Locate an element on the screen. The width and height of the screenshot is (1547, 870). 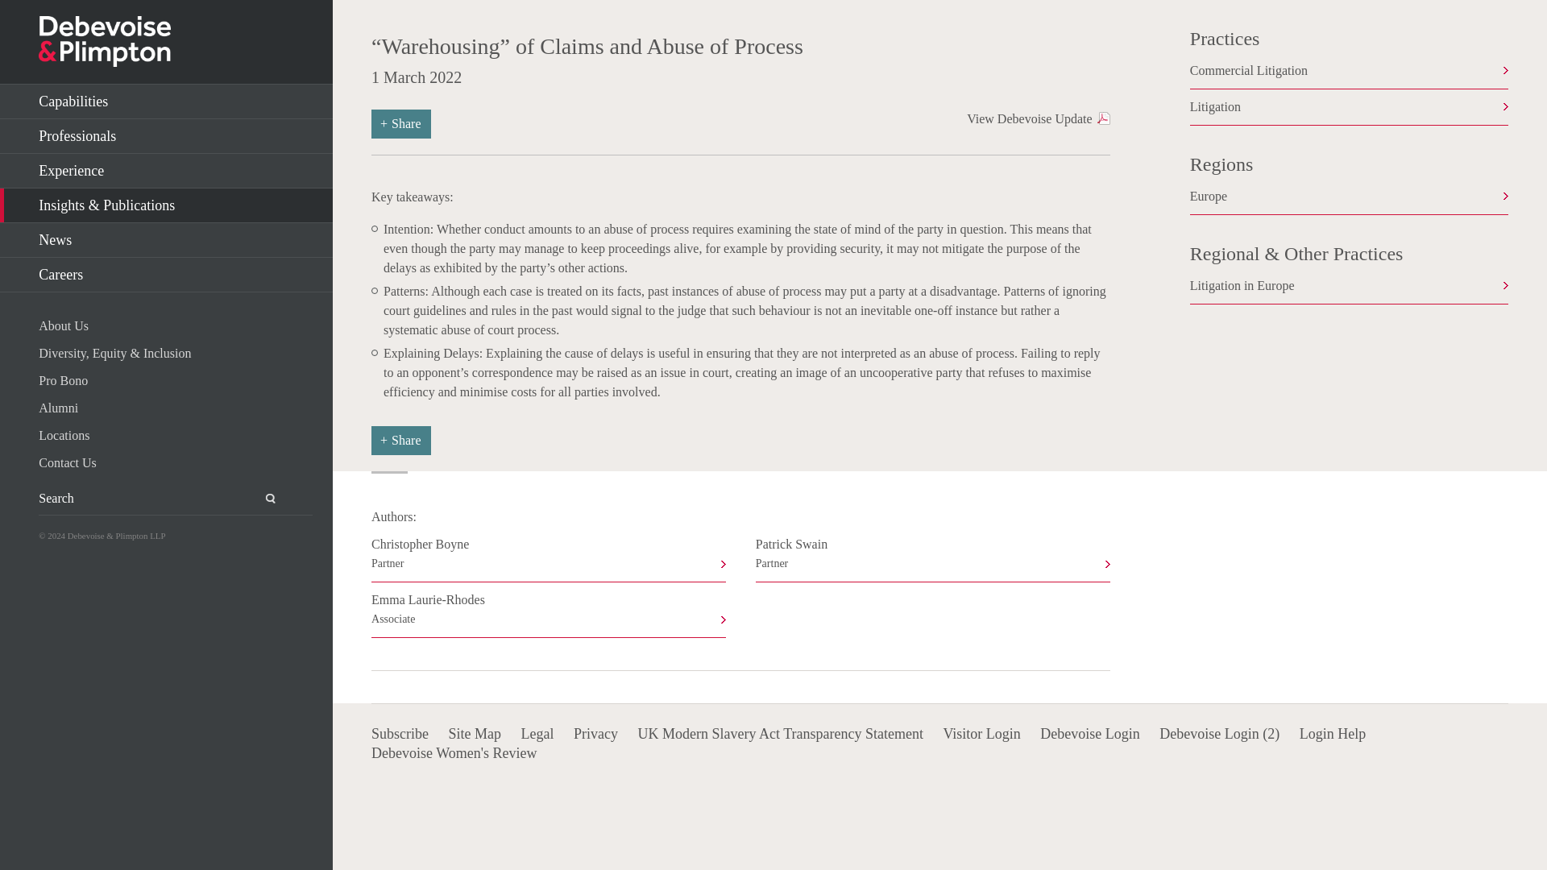
Privacy is located at coordinates (595, 733).